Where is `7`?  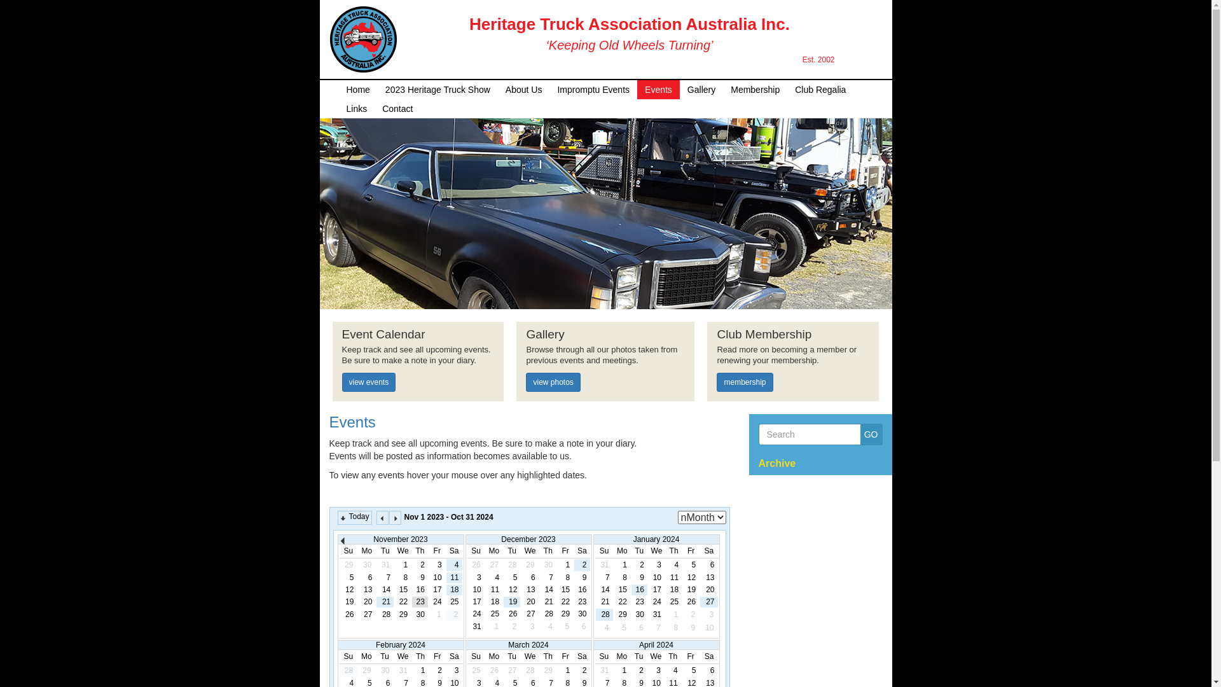 7 is located at coordinates (548, 578).